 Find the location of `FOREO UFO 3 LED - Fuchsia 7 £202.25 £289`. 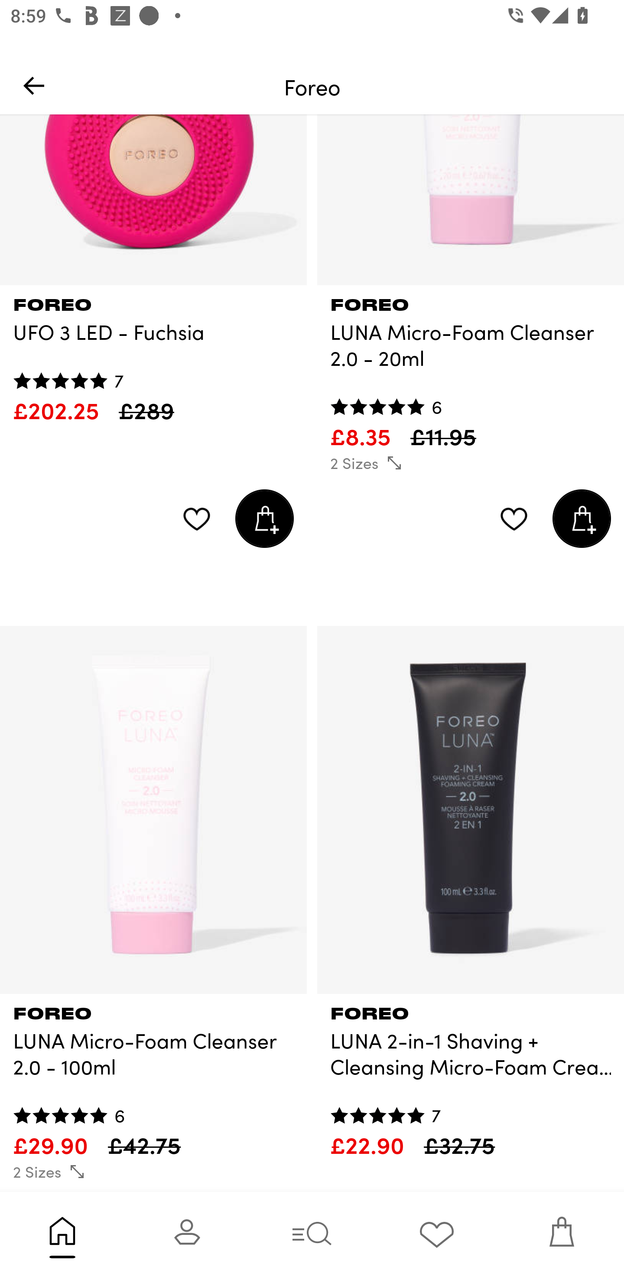

FOREO UFO 3 LED - Fuchsia 7 £202.25 £289 is located at coordinates (153, 355).